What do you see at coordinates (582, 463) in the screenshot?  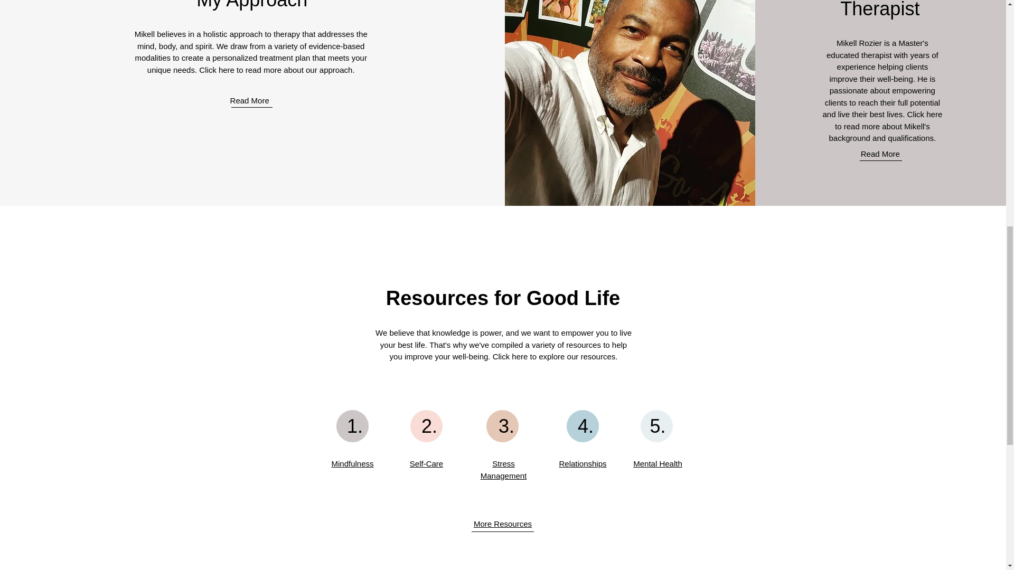 I see `Relationships` at bounding box center [582, 463].